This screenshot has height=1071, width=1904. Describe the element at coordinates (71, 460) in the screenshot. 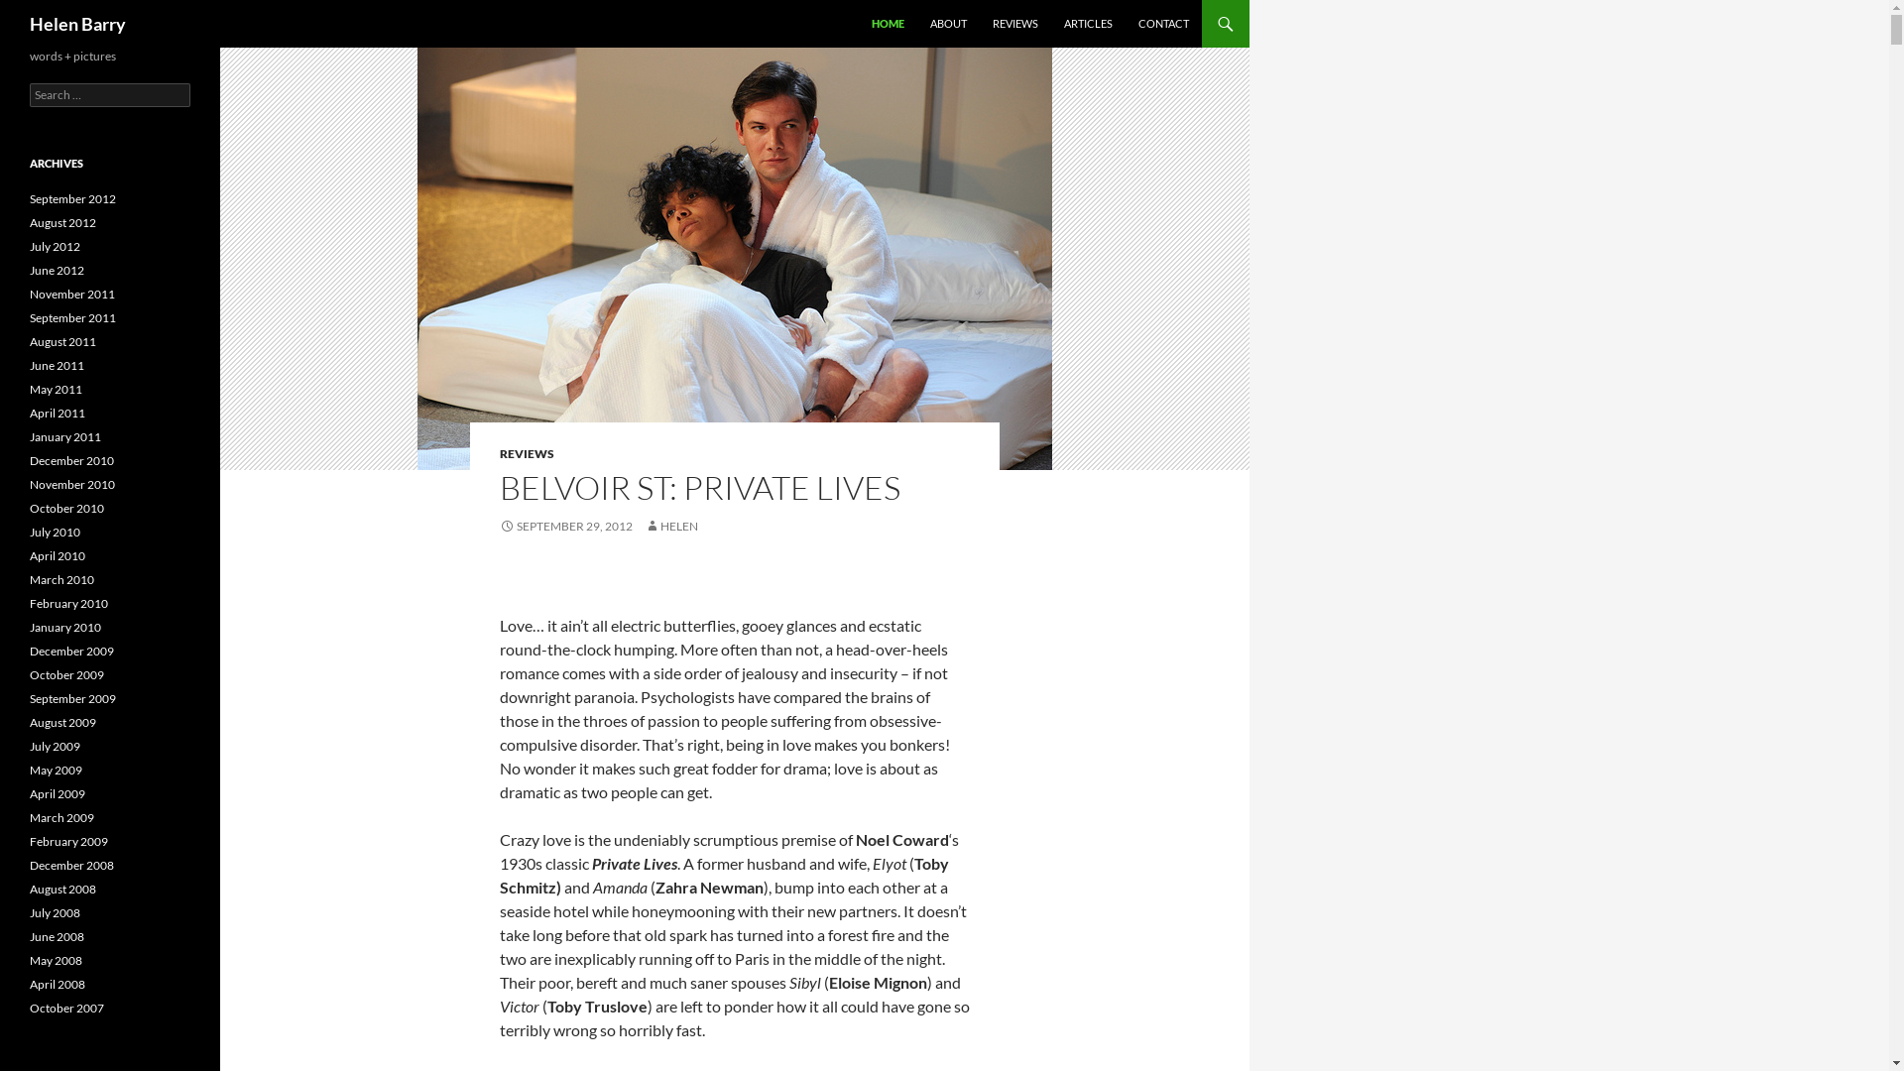

I see `December 2010` at that location.